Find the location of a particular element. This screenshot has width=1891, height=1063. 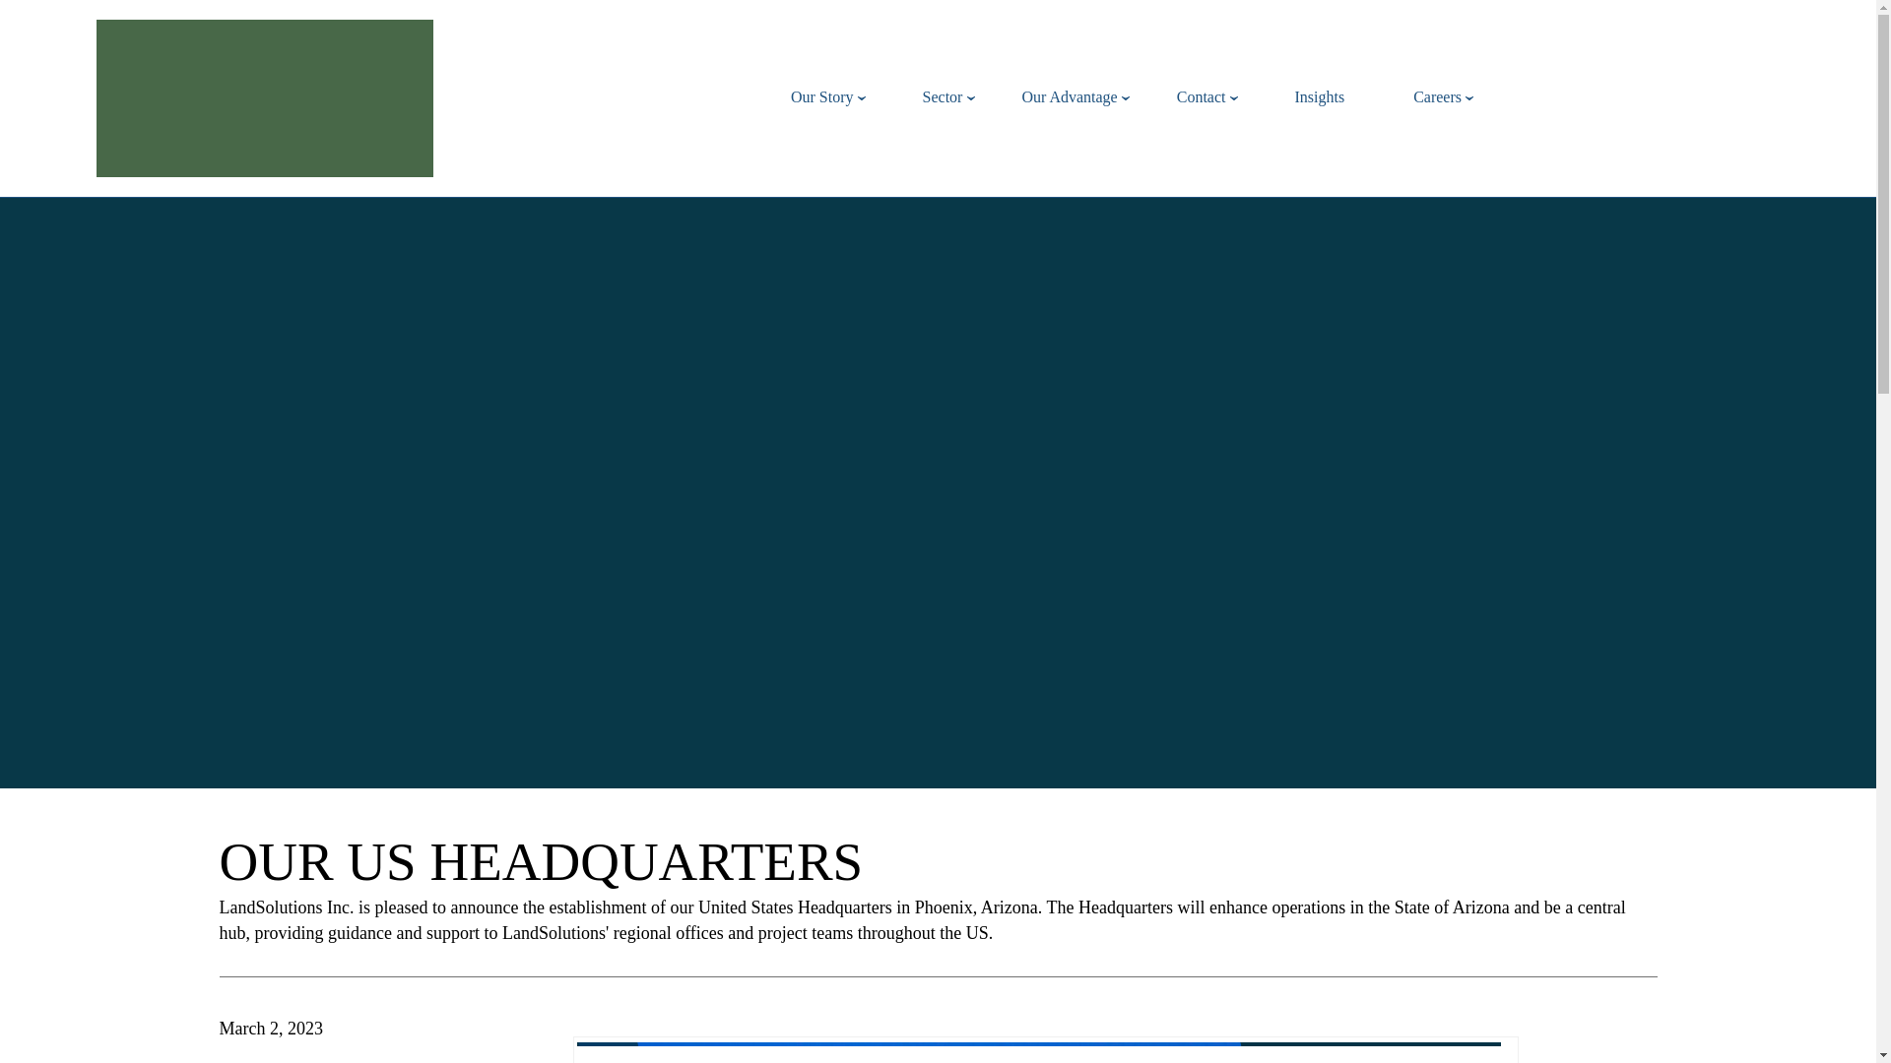

Insights is located at coordinates (1324, 96).